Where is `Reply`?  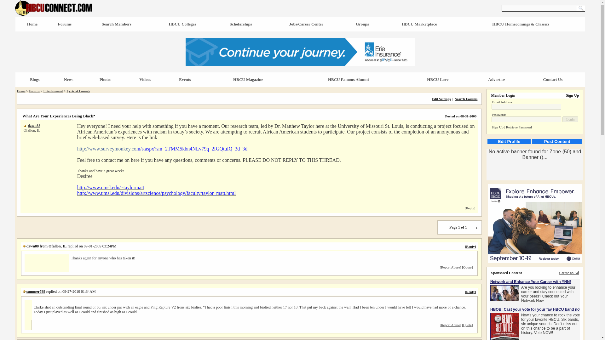 Reply is located at coordinates (470, 208).